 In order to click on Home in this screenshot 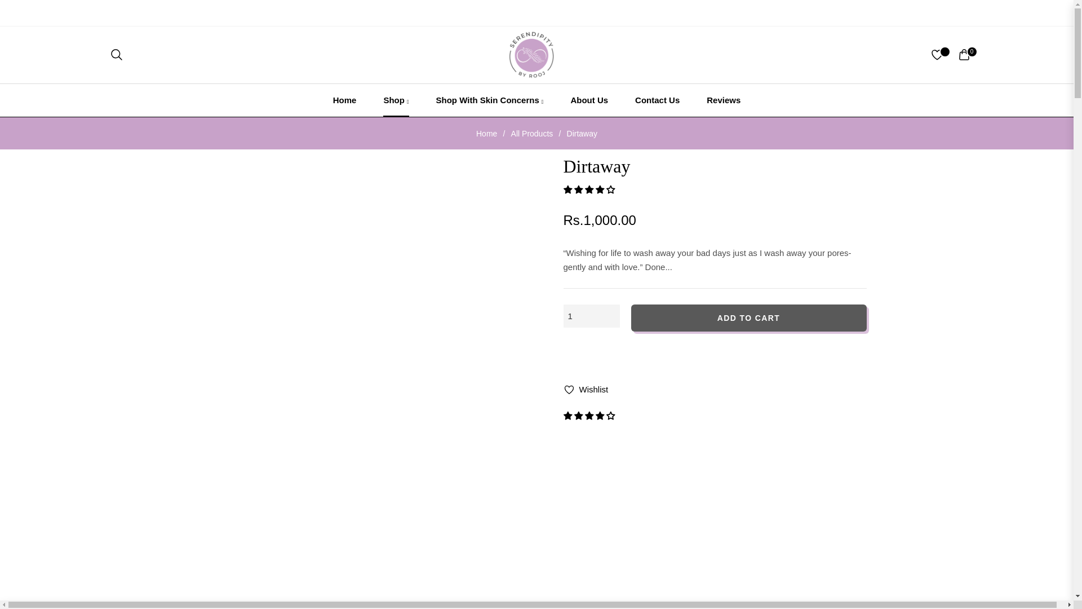, I will do `click(487, 133)`.